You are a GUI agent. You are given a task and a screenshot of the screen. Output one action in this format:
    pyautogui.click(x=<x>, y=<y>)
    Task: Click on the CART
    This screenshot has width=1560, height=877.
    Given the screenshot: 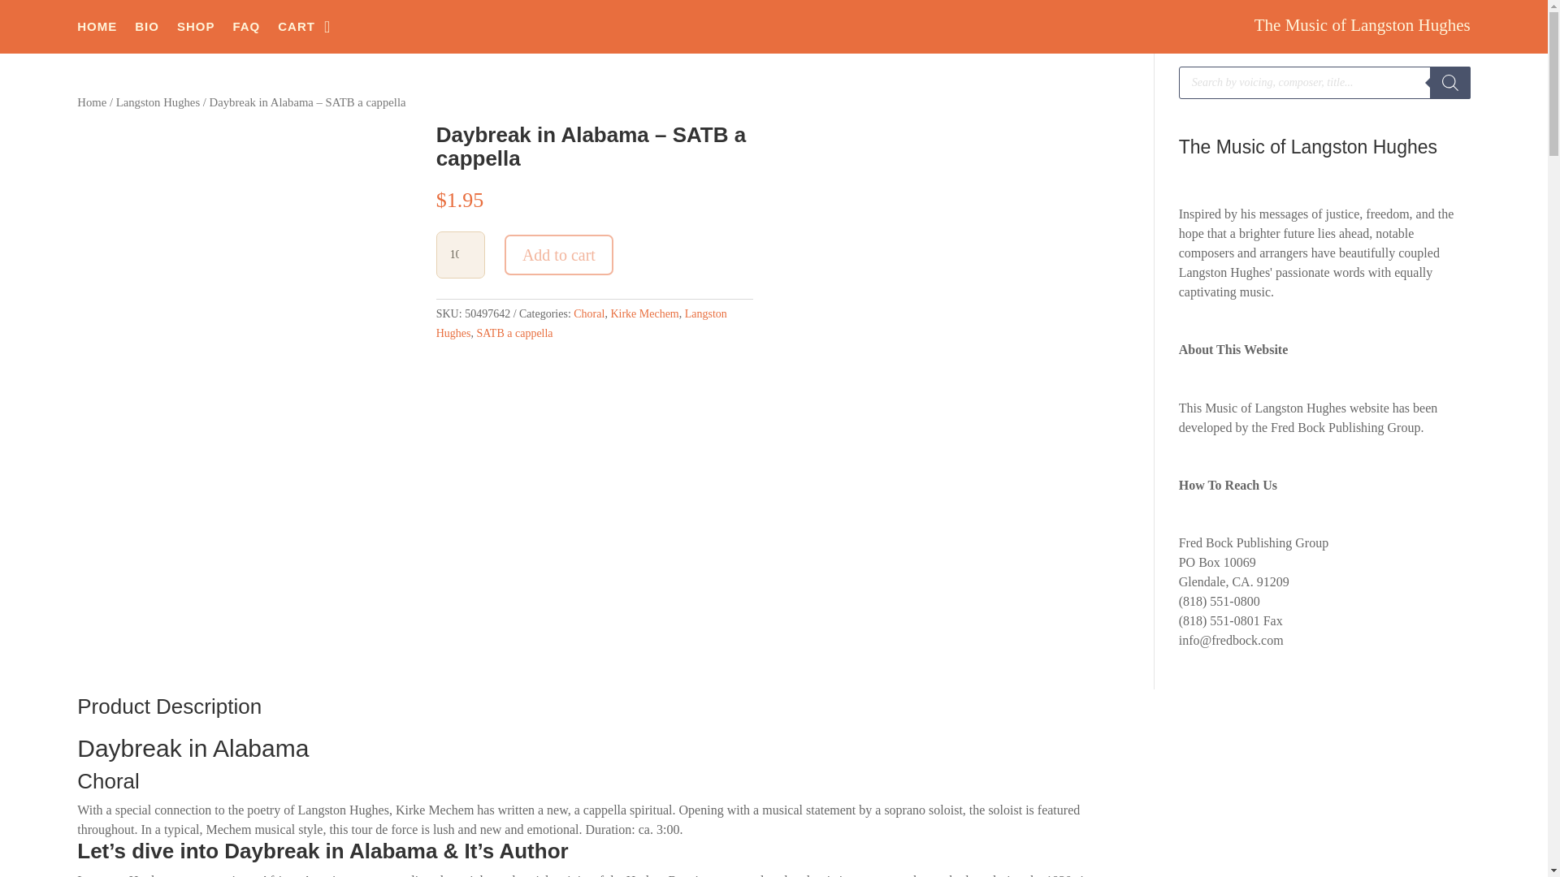 What is the action you would take?
    pyautogui.click(x=296, y=30)
    